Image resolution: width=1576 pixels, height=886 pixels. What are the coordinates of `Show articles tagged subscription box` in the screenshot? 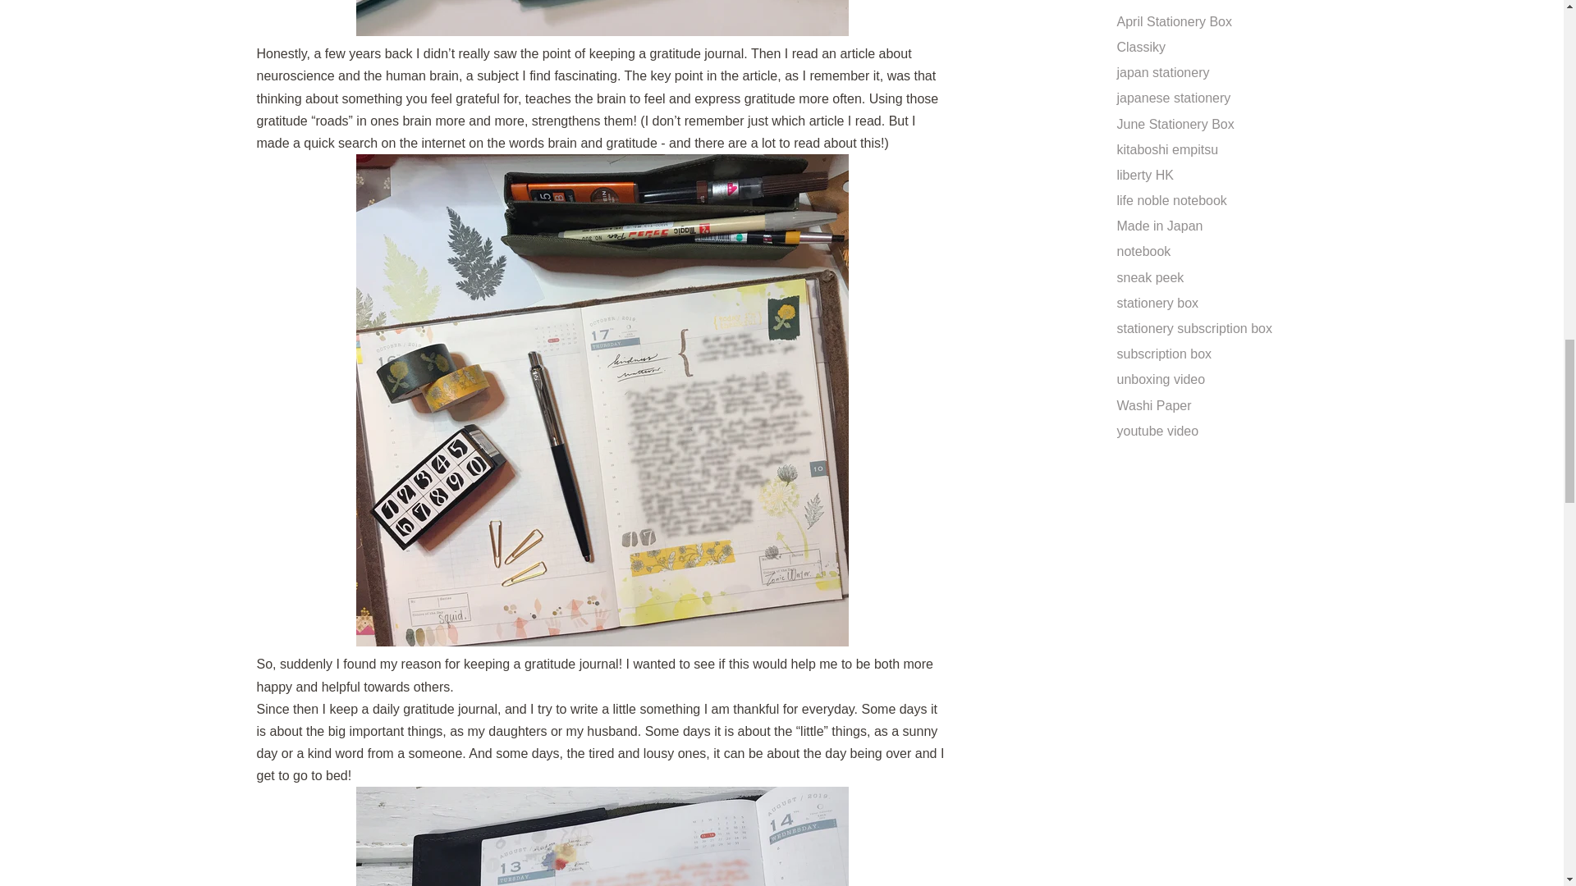 It's located at (1164, 354).